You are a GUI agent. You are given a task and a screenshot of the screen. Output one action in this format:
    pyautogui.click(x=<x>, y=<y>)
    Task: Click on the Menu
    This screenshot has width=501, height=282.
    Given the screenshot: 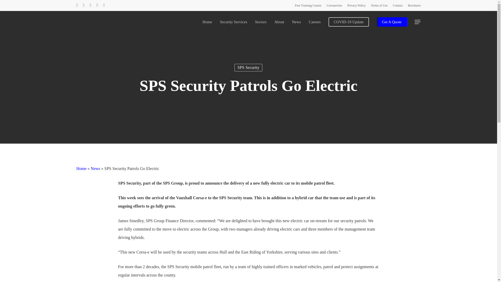 What is the action you would take?
    pyautogui.click(x=417, y=22)
    